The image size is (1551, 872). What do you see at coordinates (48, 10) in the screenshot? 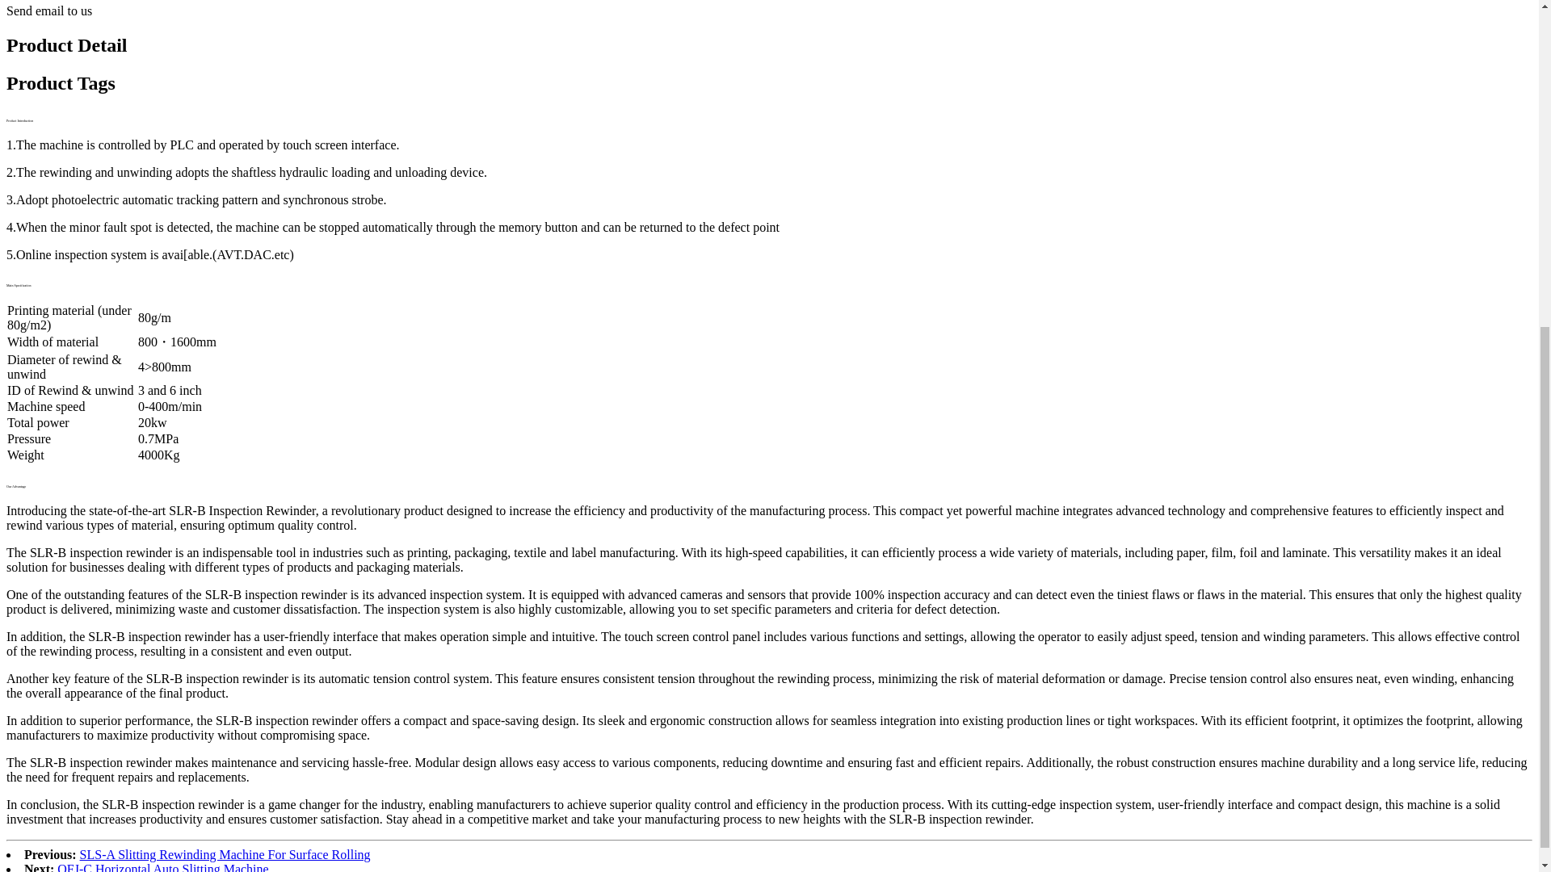
I see `Send email to us` at bounding box center [48, 10].